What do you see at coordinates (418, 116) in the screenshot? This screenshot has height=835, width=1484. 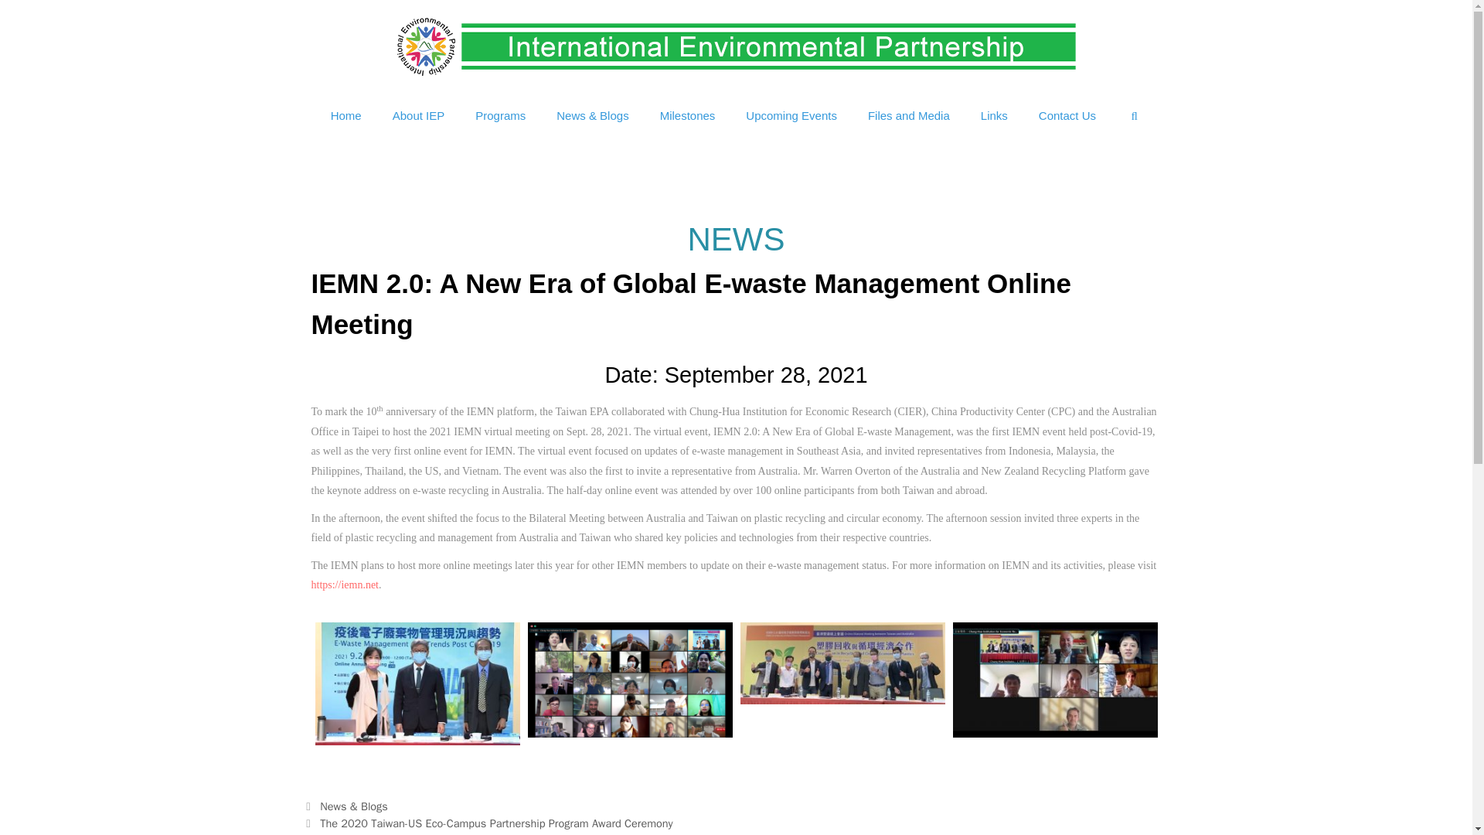 I see `About IEP` at bounding box center [418, 116].